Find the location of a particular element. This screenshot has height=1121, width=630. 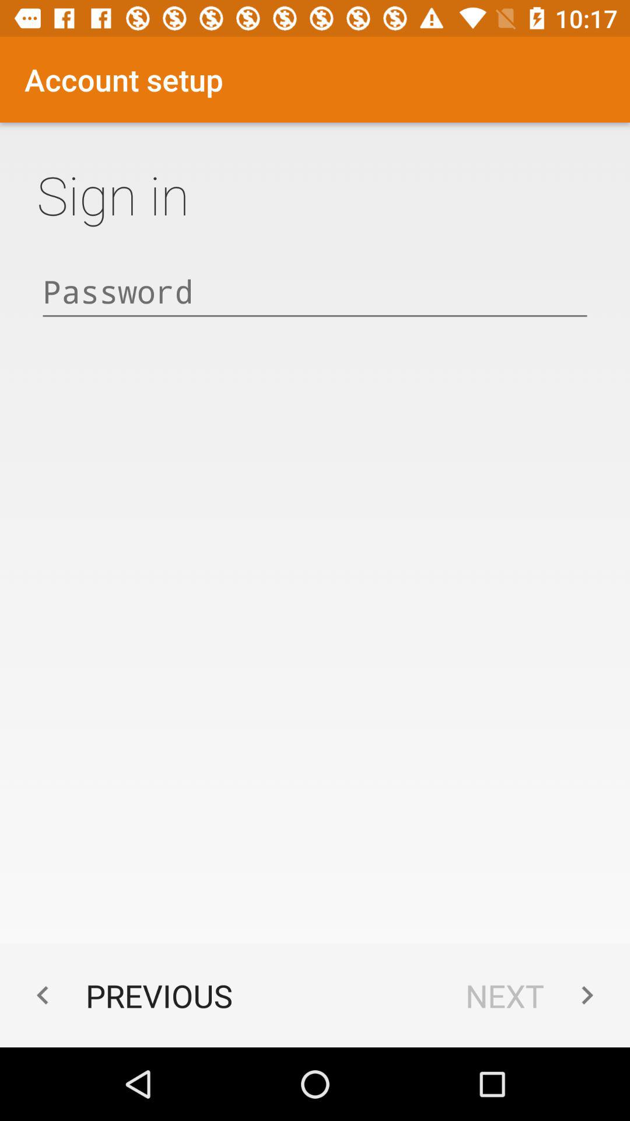

press the app to the right of the previous icon is located at coordinates (535, 995).